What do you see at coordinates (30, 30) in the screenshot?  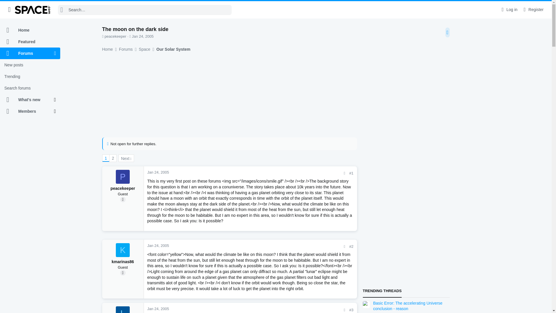 I see `Home` at bounding box center [30, 30].